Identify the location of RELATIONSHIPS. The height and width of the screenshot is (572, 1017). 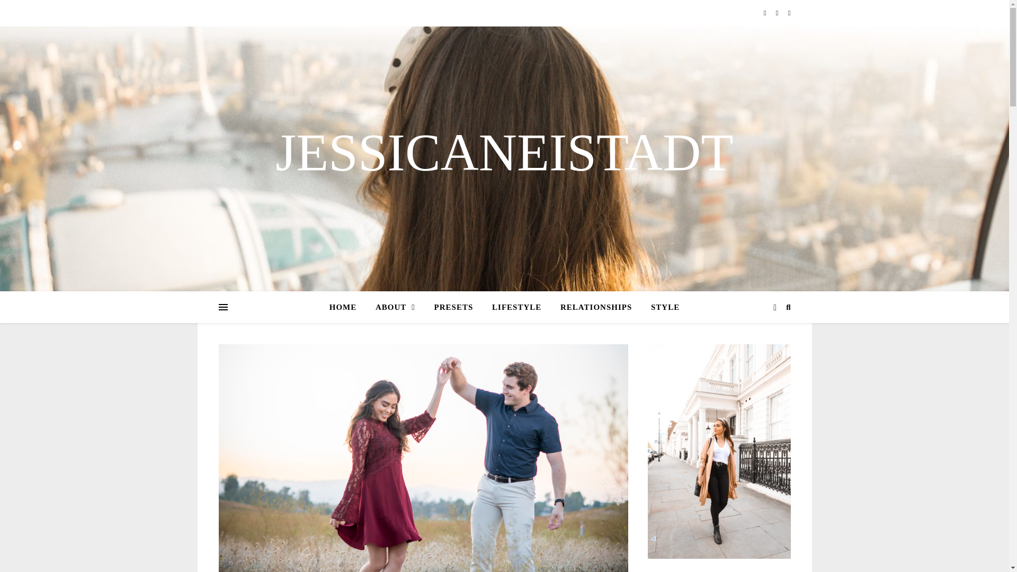
(596, 307).